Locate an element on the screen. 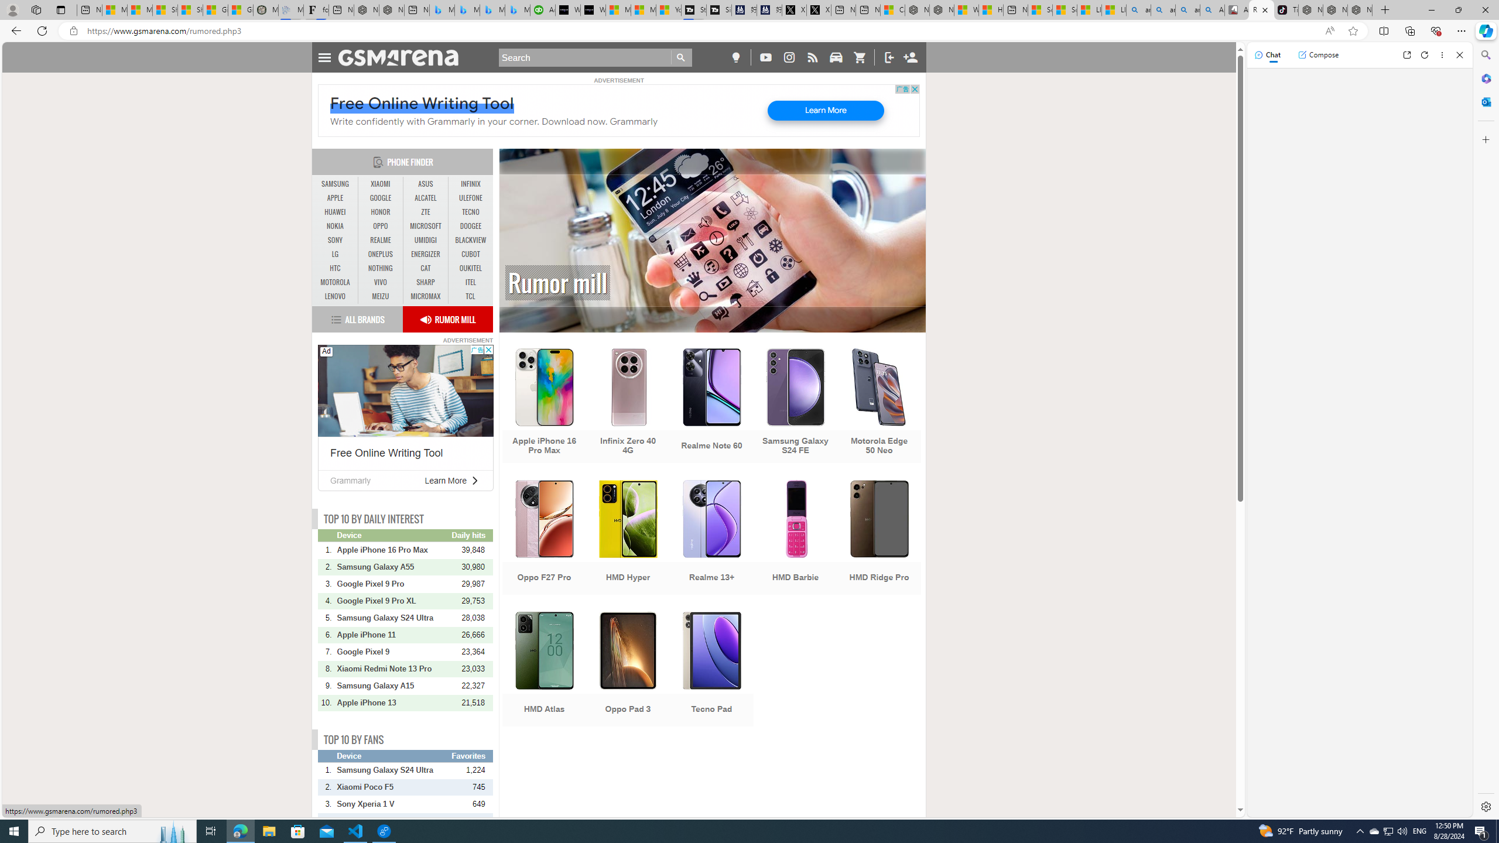 This screenshot has width=1499, height=843. ZTE is located at coordinates (425, 212).